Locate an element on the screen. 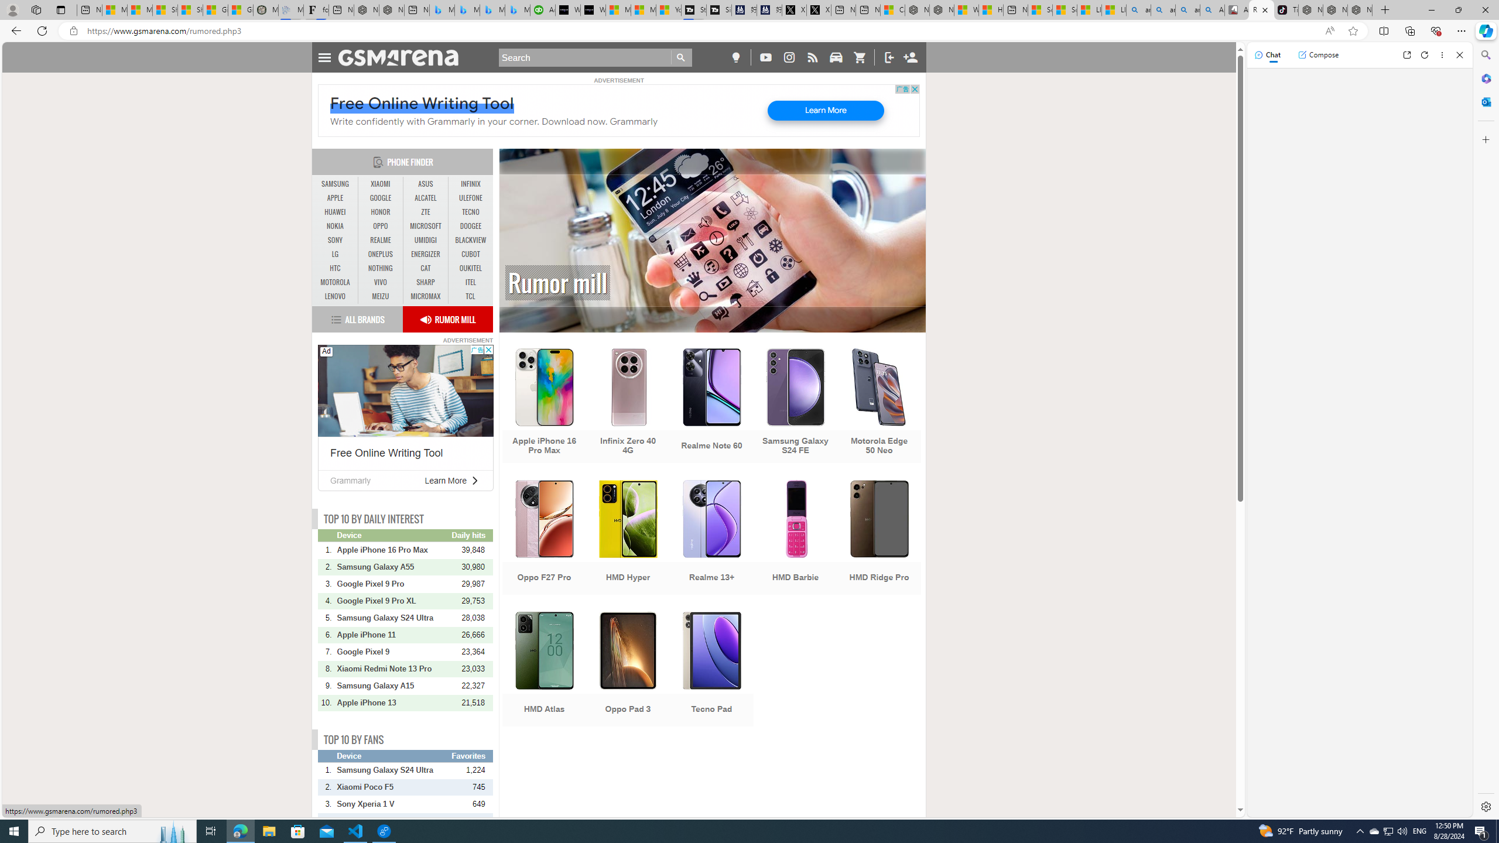 This screenshot has width=1499, height=843. ZTE is located at coordinates (425, 212).